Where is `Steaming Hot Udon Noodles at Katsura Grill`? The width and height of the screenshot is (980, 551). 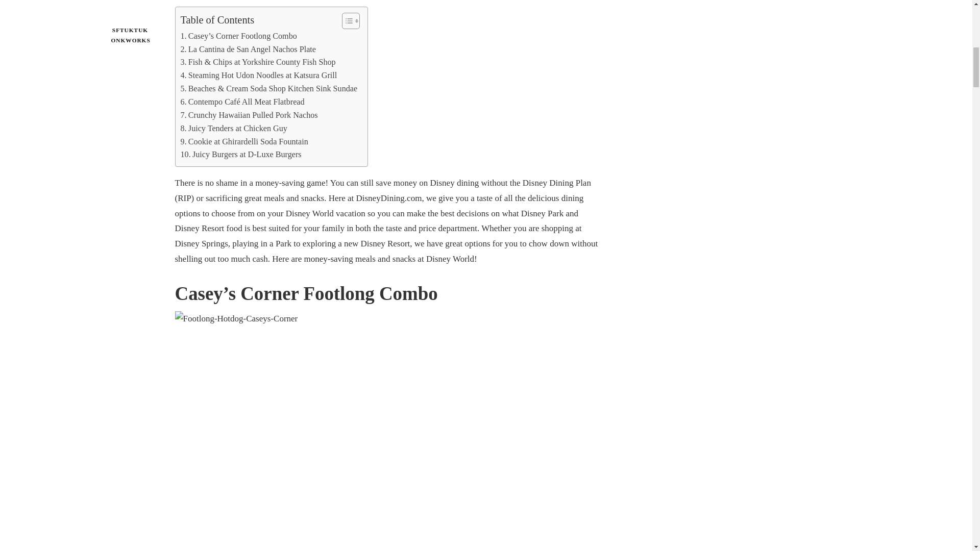
Steaming Hot Udon Noodles at Katsura Grill is located at coordinates (258, 76).